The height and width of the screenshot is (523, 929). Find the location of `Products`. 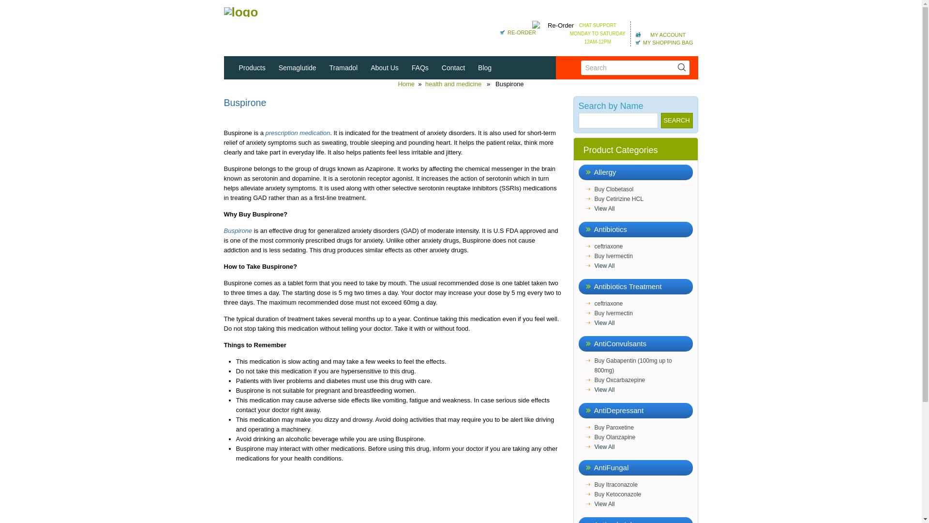

Products is located at coordinates (252, 68).